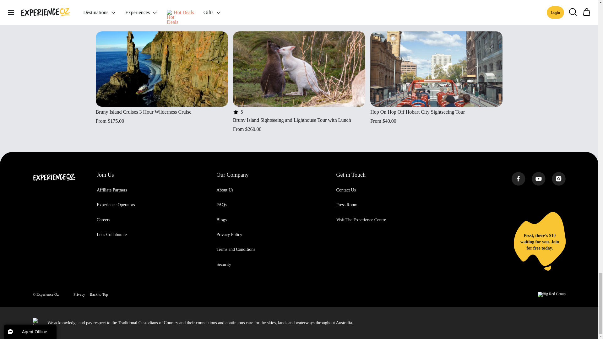  What do you see at coordinates (111, 234) in the screenshot?
I see `Let's Collaborate` at bounding box center [111, 234].